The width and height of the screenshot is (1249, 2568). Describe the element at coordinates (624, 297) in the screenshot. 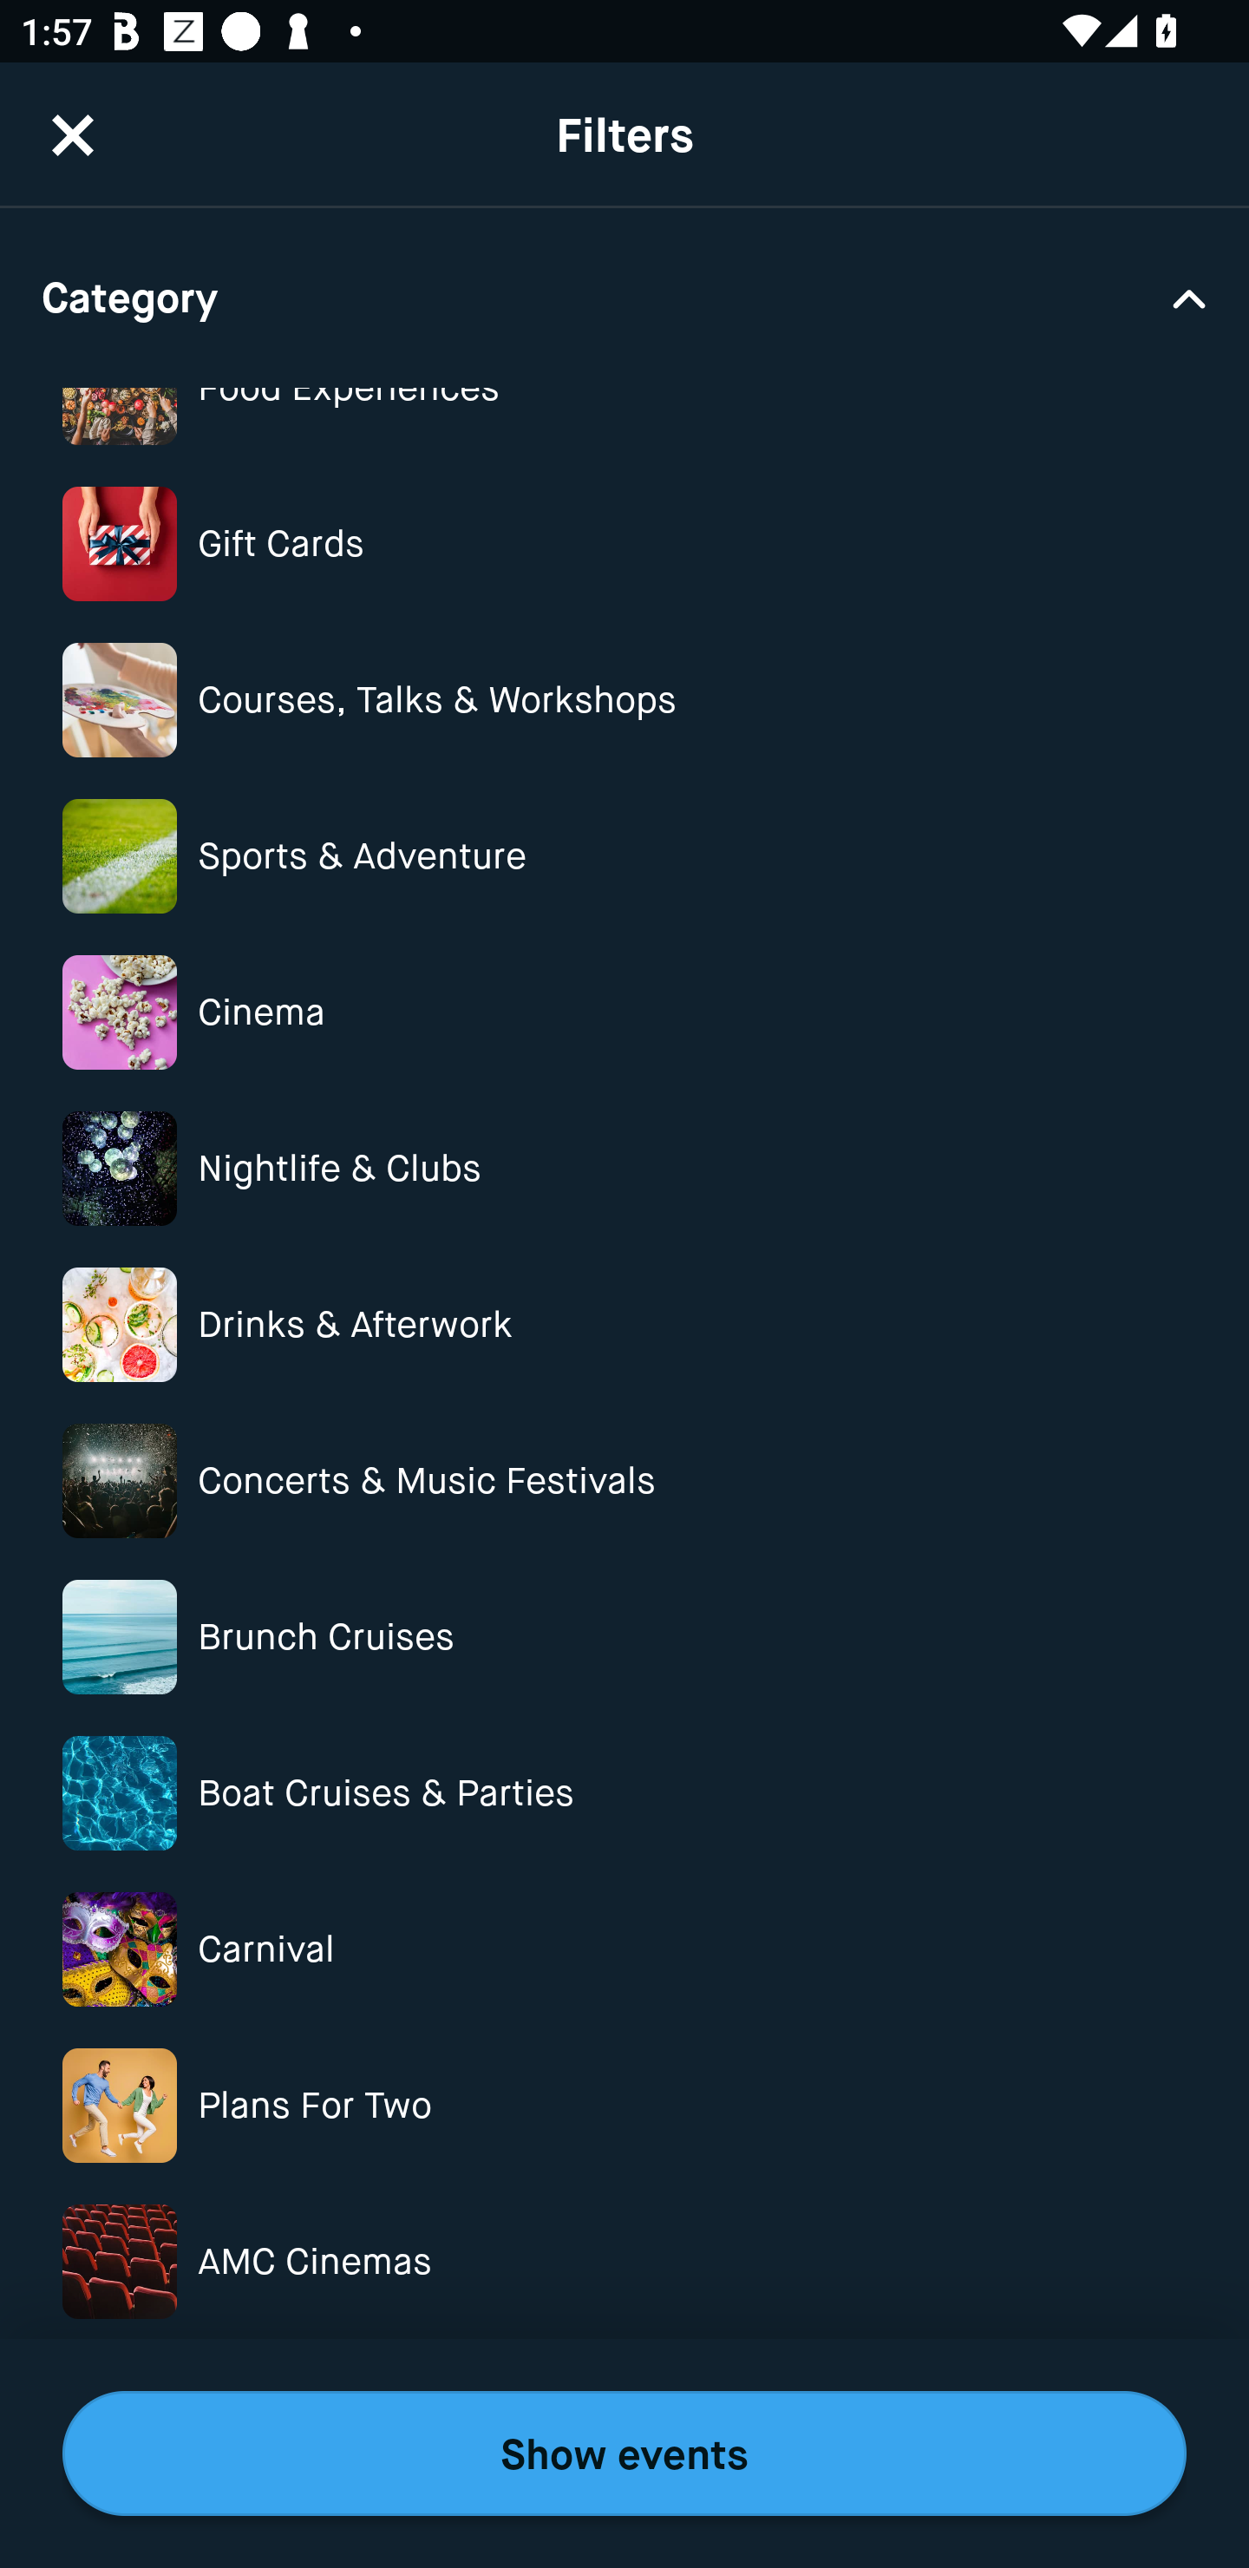

I see `Category Drop Down Arrow` at that location.